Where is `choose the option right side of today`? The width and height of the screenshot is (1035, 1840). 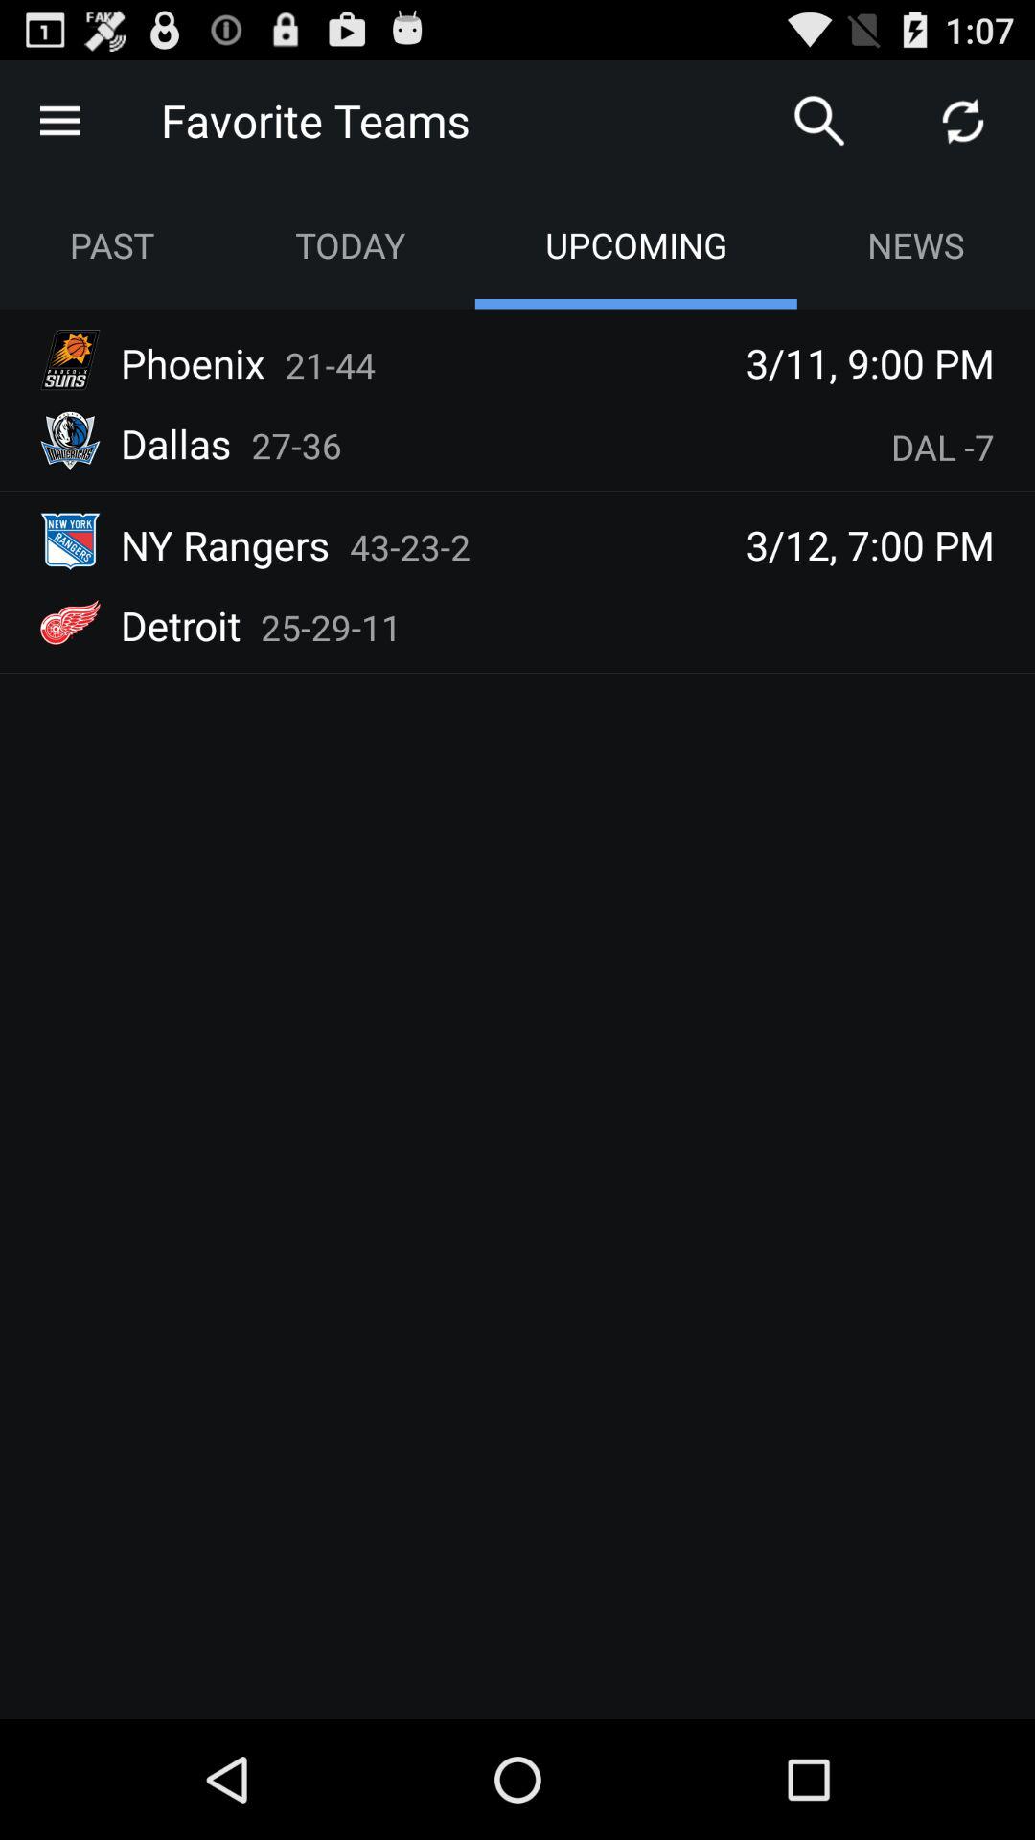
choose the option right side of today is located at coordinates (635, 244).